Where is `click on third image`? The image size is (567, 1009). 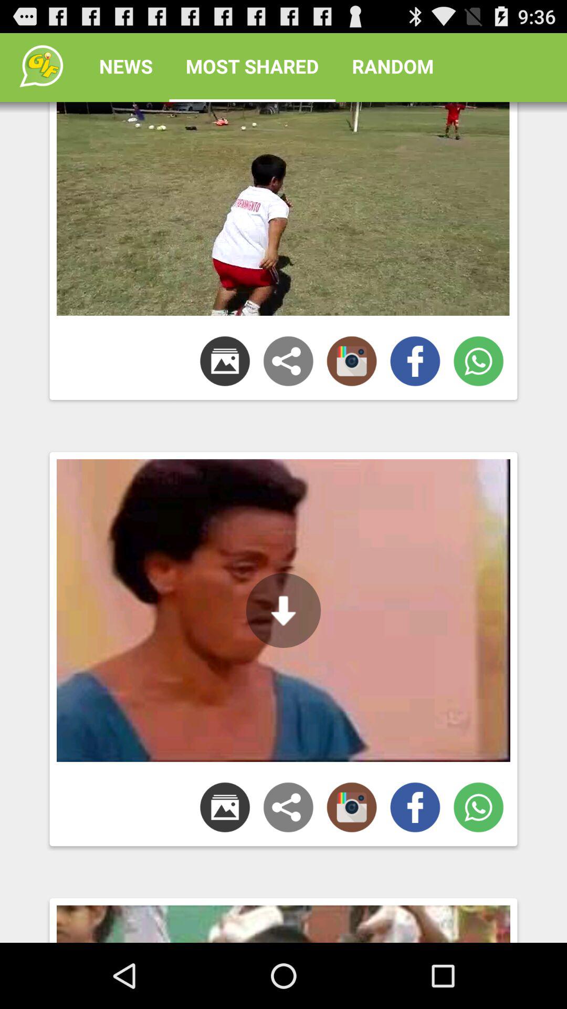
click on third image is located at coordinates (283, 918).